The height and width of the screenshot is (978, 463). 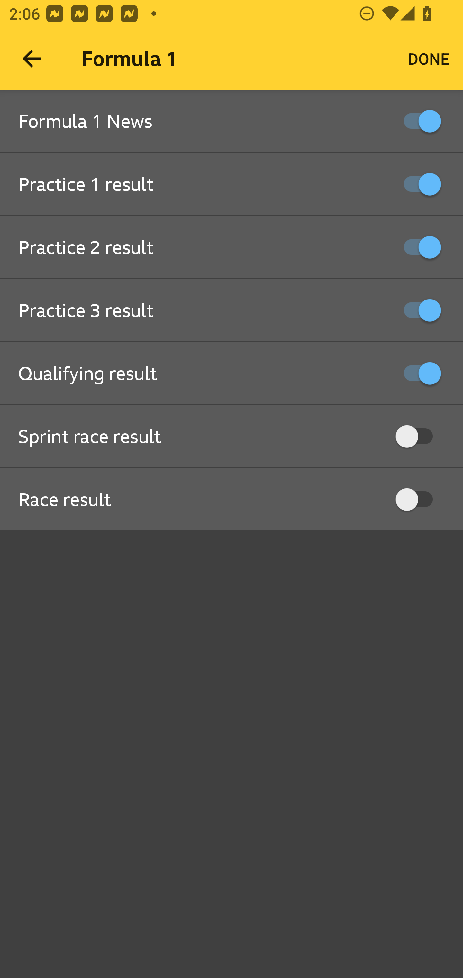 I want to click on Practice 3 result, ON, Switch Practice 3 result, so click(x=232, y=311).